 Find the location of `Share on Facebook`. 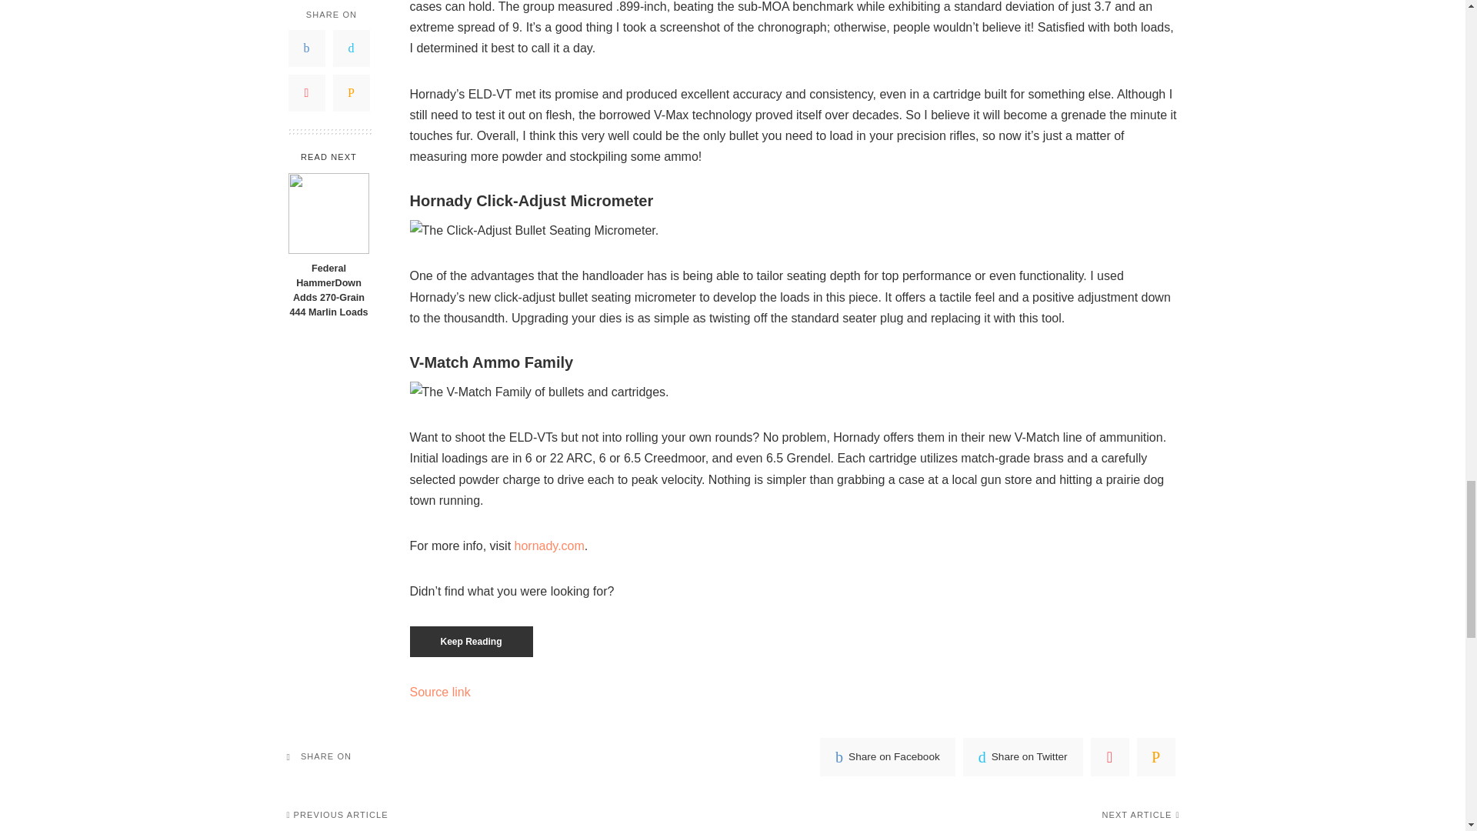

Share on Facebook is located at coordinates (888, 757).